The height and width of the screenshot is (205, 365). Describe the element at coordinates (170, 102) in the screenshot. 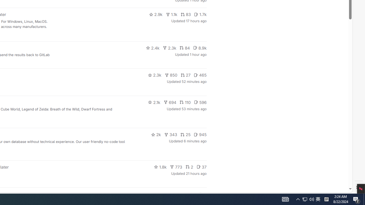

I see `694` at that location.